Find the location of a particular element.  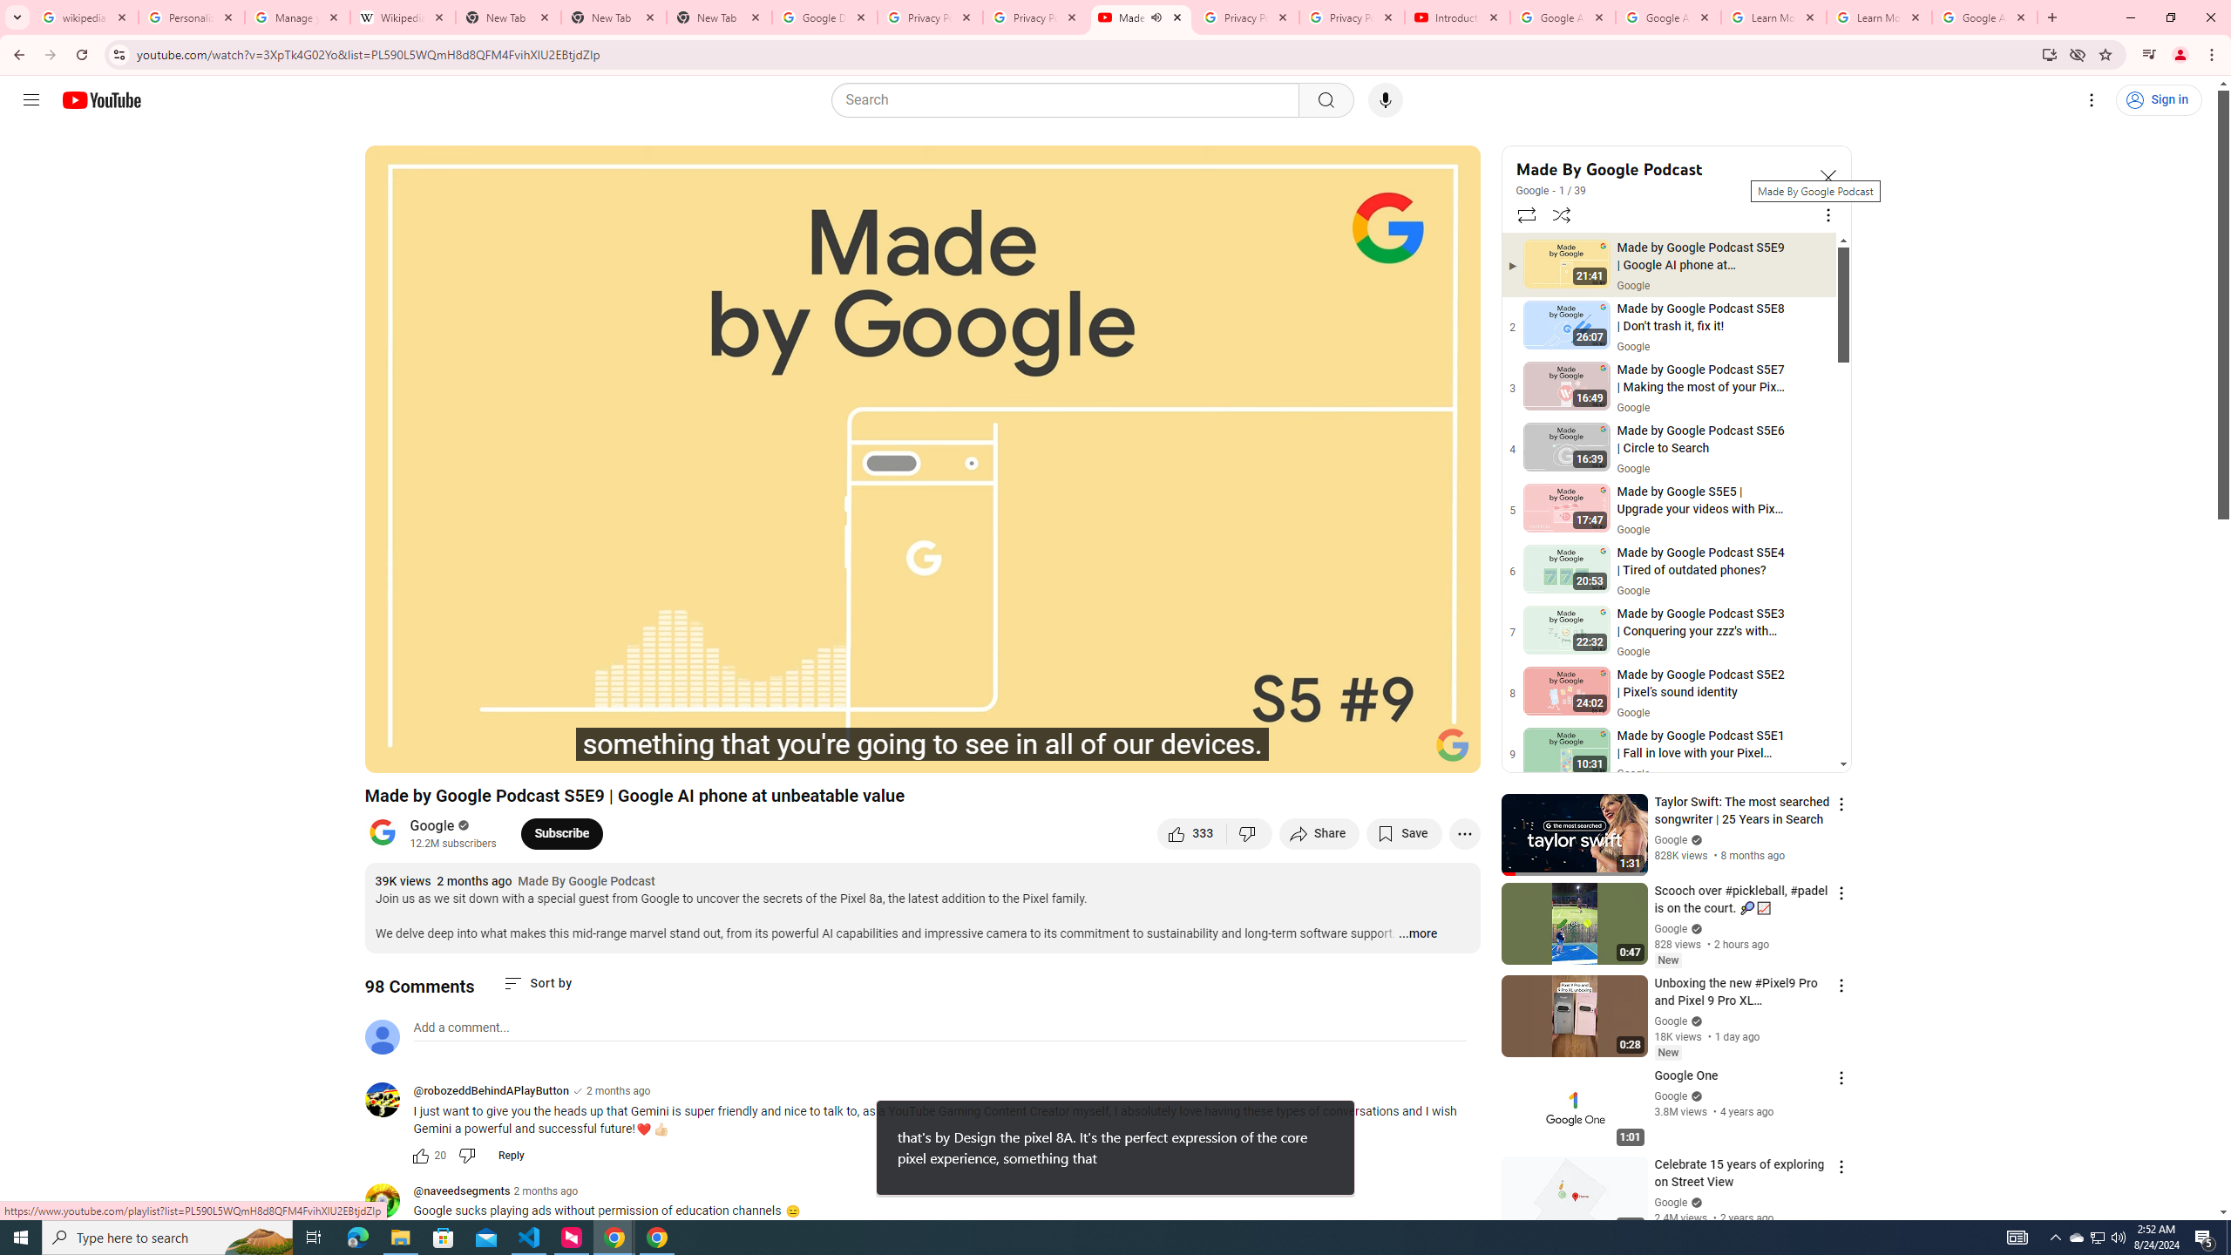

More actions is located at coordinates (1464, 833).